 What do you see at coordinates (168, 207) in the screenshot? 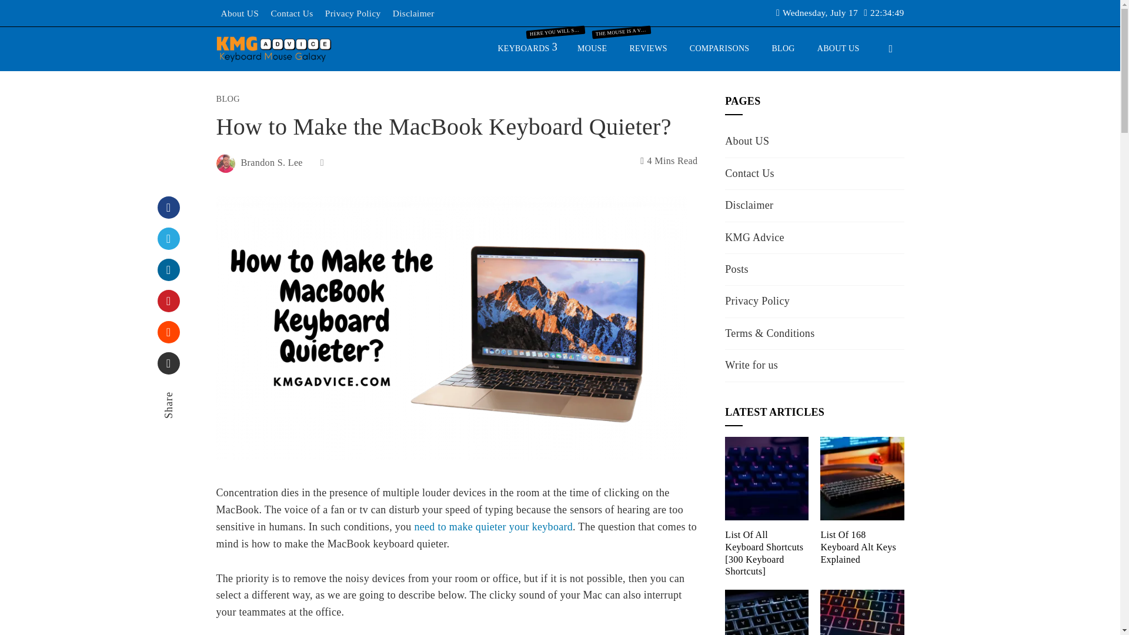
I see `Facebook` at bounding box center [168, 207].